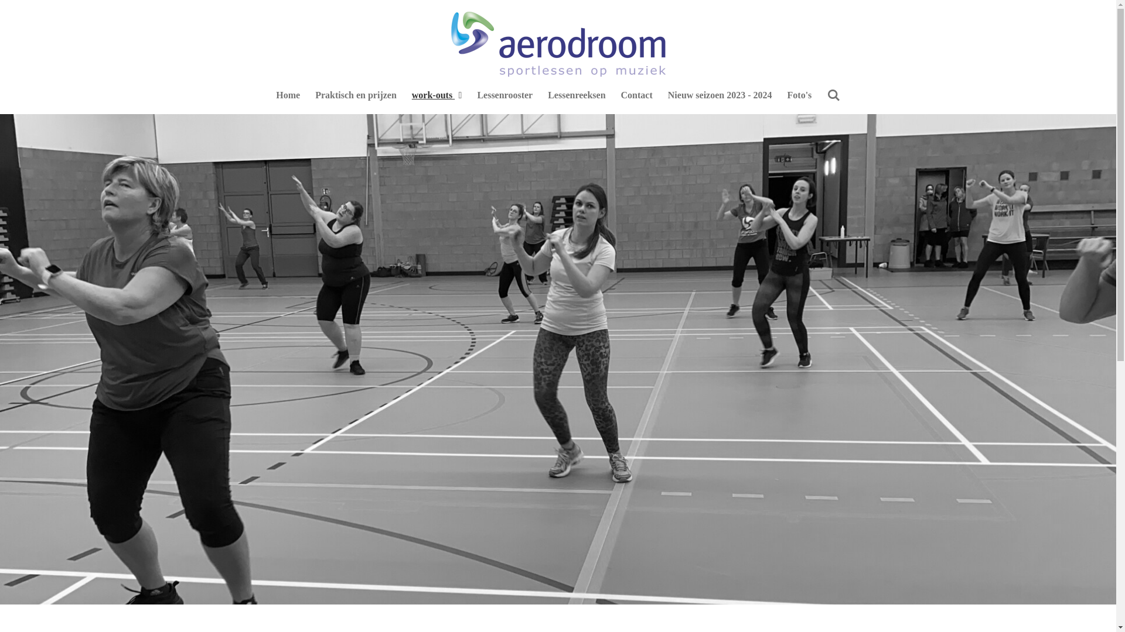  What do you see at coordinates (720, 95) in the screenshot?
I see `Nieuw seizoen 2023 - 2024` at bounding box center [720, 95].